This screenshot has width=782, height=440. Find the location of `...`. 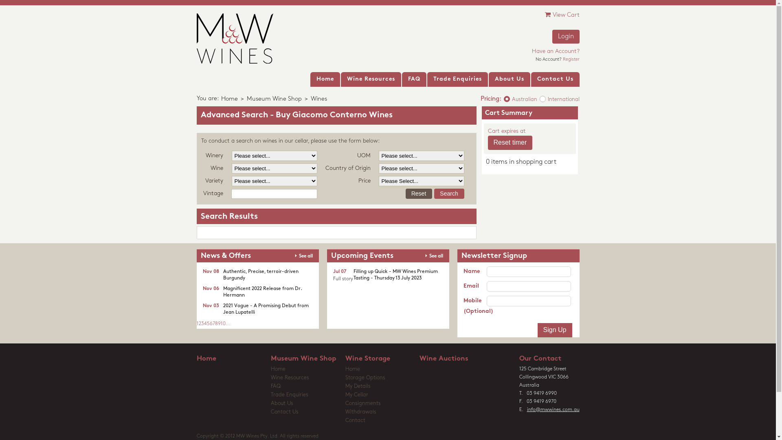

... is located at coordinates (228, 324).